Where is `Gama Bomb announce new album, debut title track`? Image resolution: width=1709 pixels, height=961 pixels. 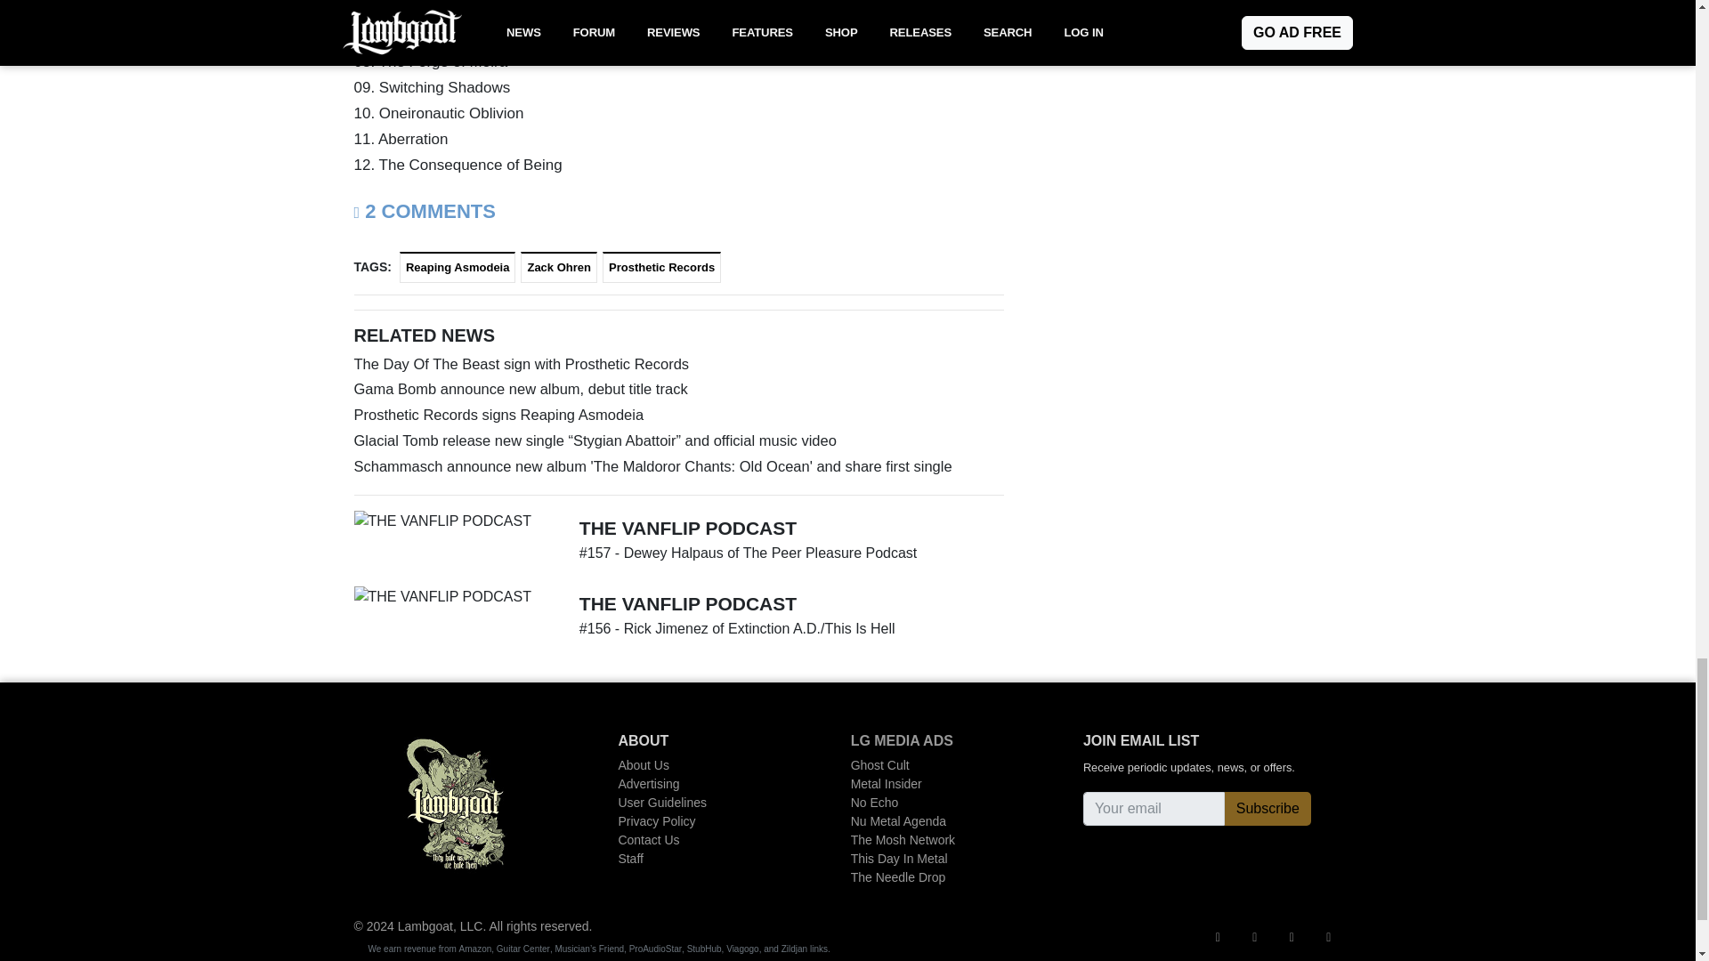
Gama Bomb announce new album, debut title track is located at coordinates (678, 390).